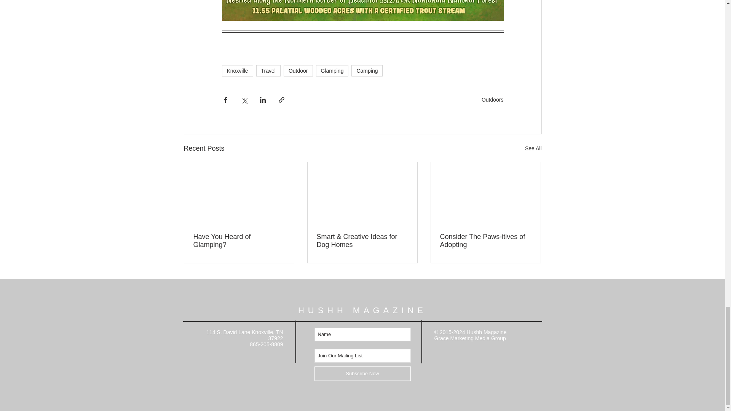  What do you see at coordinates (362, 311) in the screenshot?
I see `HUSHH MAGAZINE` at bounding box center [362, 311].